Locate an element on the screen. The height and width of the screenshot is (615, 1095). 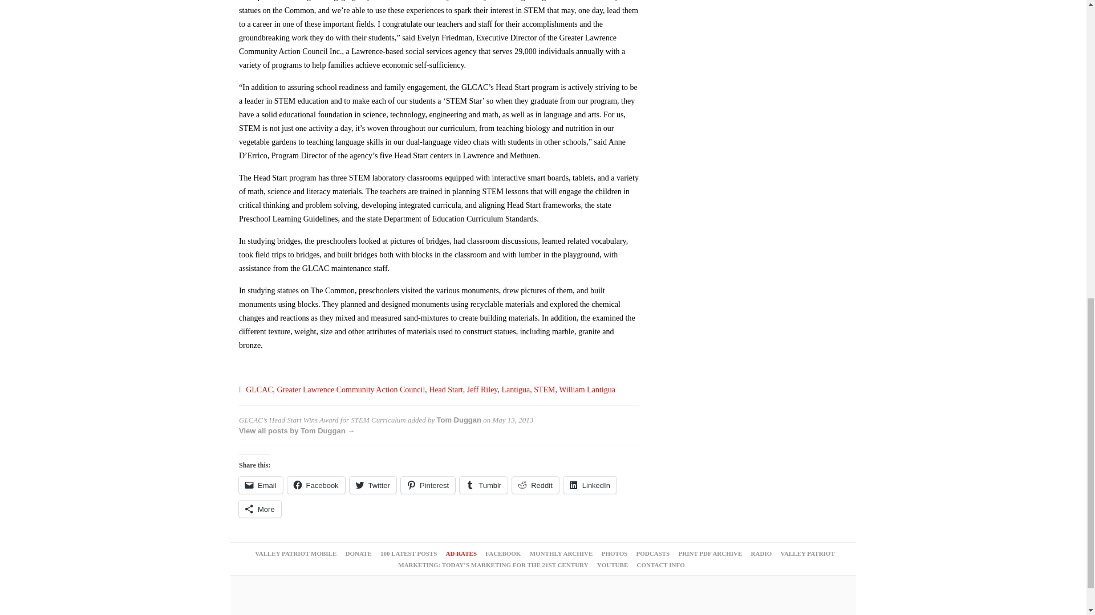
Jeff Riley is located at coordinates (482, 389).